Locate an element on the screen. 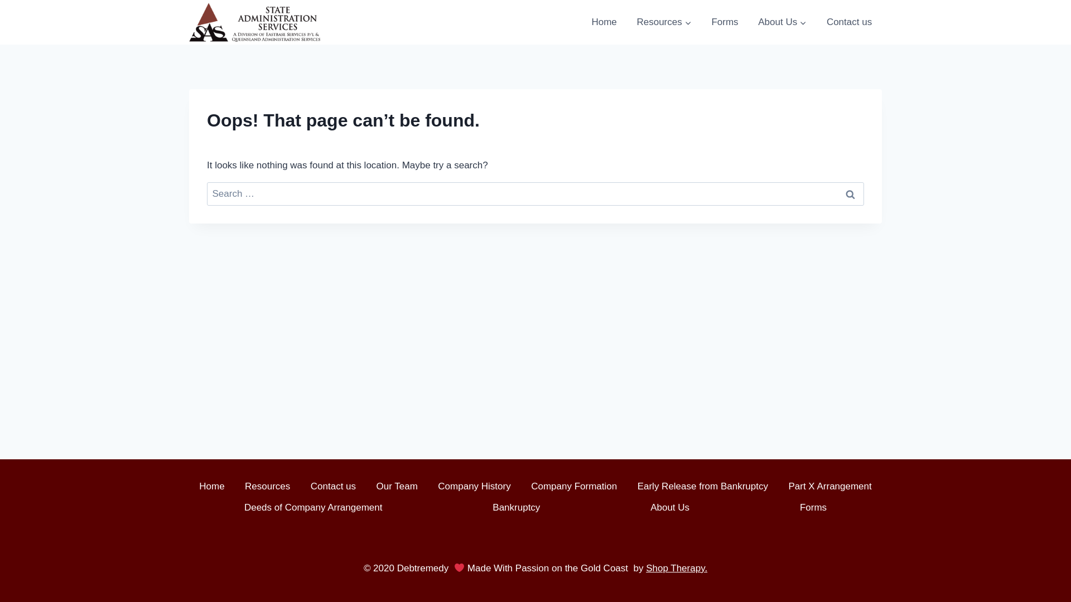  Resources is located at coordinates (664, 22).